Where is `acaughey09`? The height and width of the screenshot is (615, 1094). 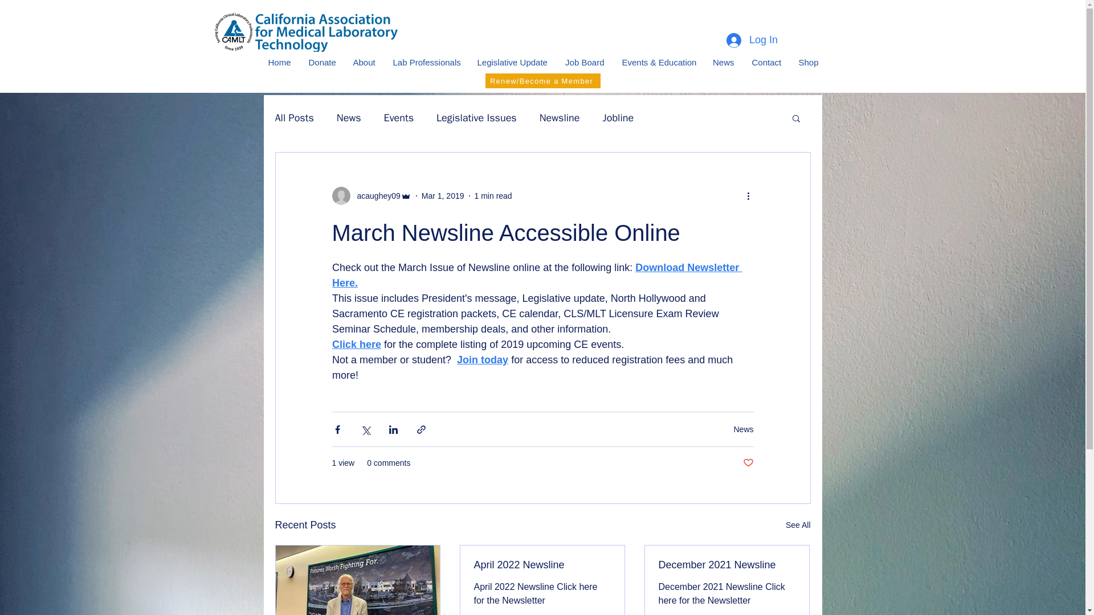
acaughey09 is located at coordinates (371, 196).